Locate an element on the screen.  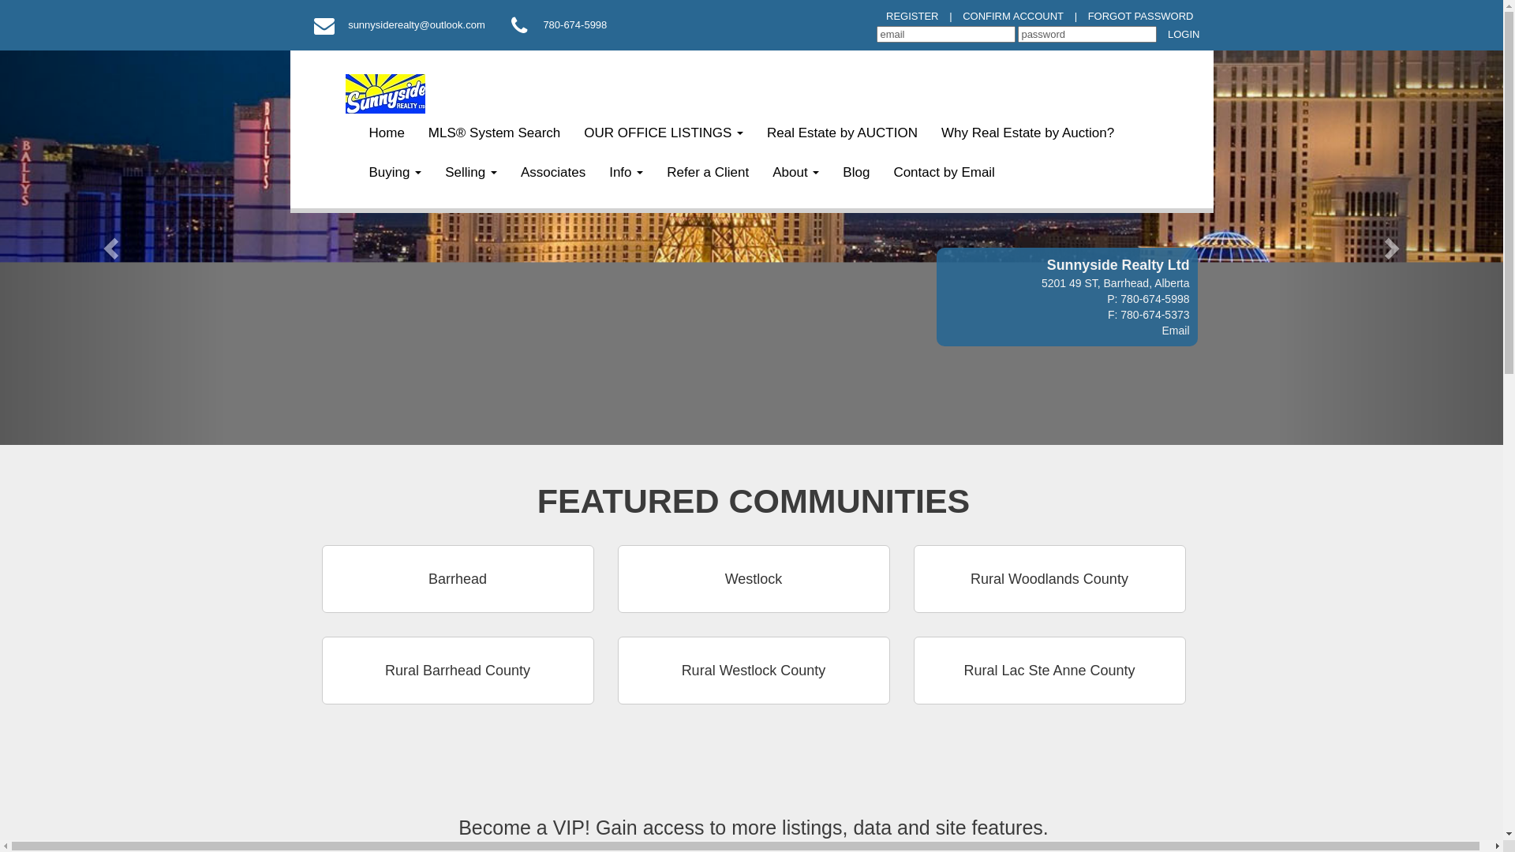
Blog is located at coordinates (856, 173).